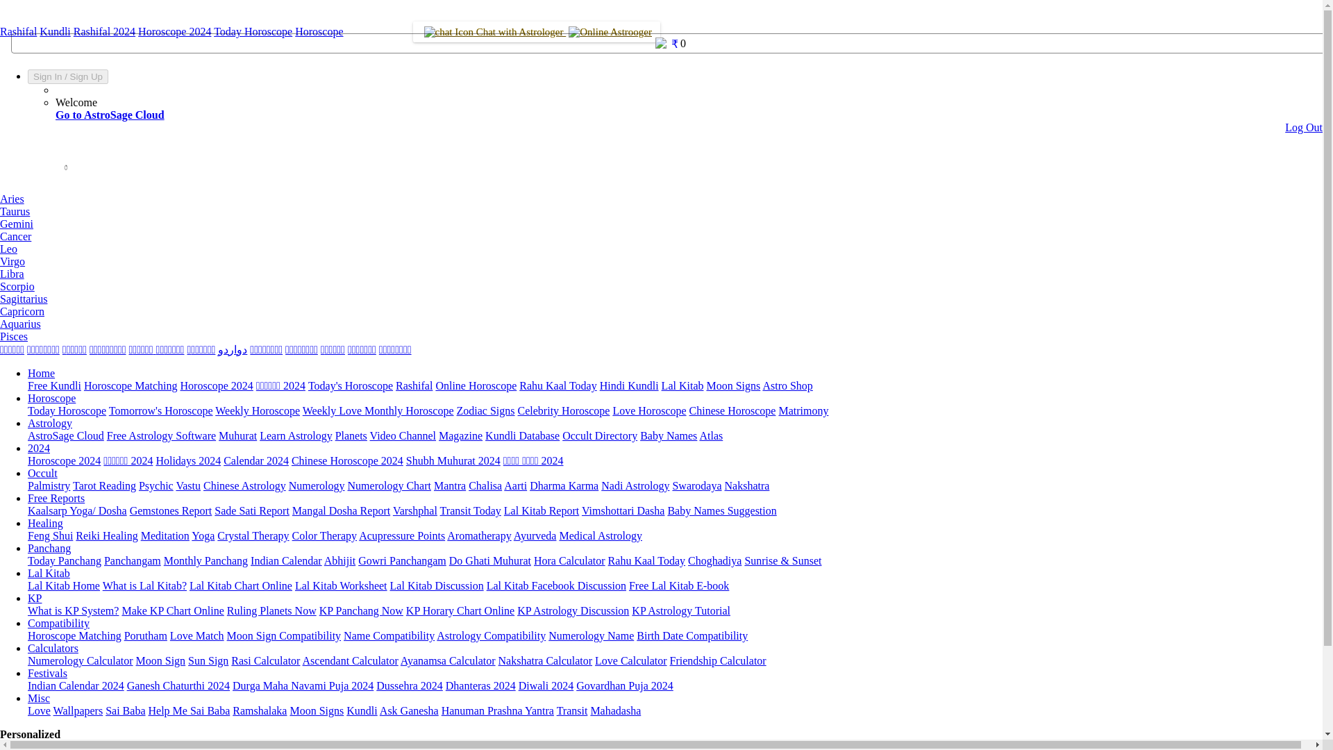 Image resolution: width=1333 pixels, height=750 pixels. Describe the element at coordinates (12, 349) in the screenshot. I see `Tamil` at that location.